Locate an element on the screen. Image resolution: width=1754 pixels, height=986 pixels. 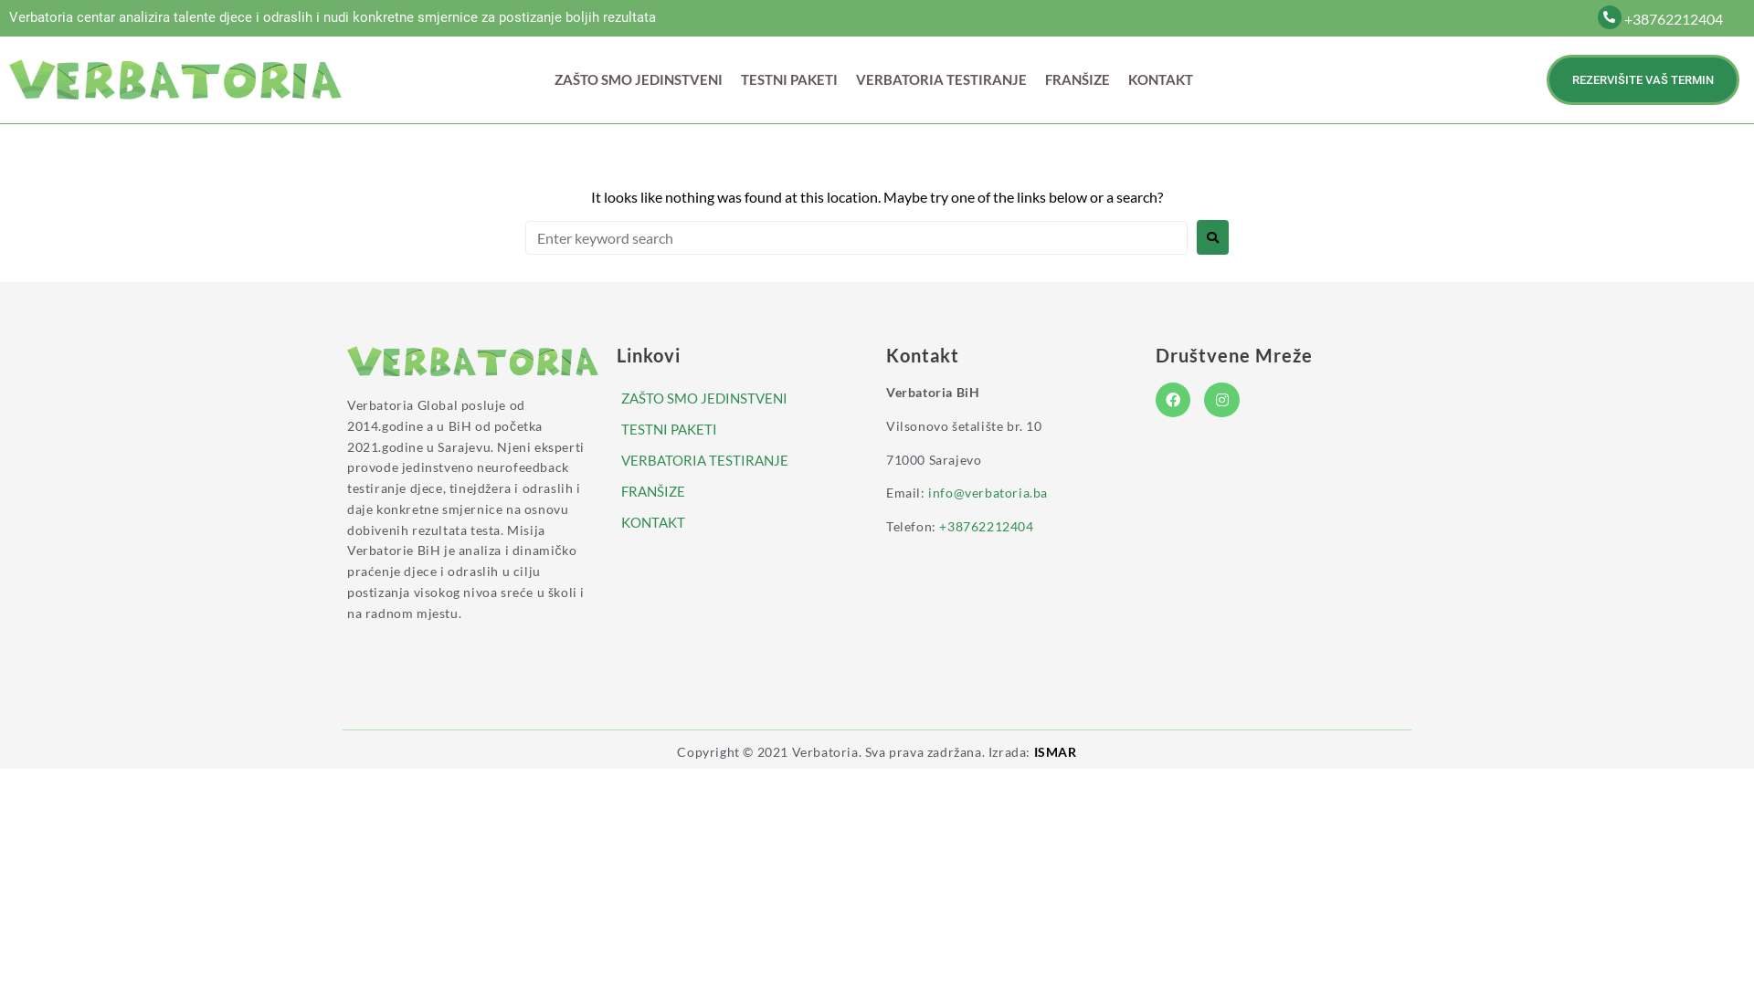
VERBATORIA TESTIRANJE is located at coordinates (738, 460).